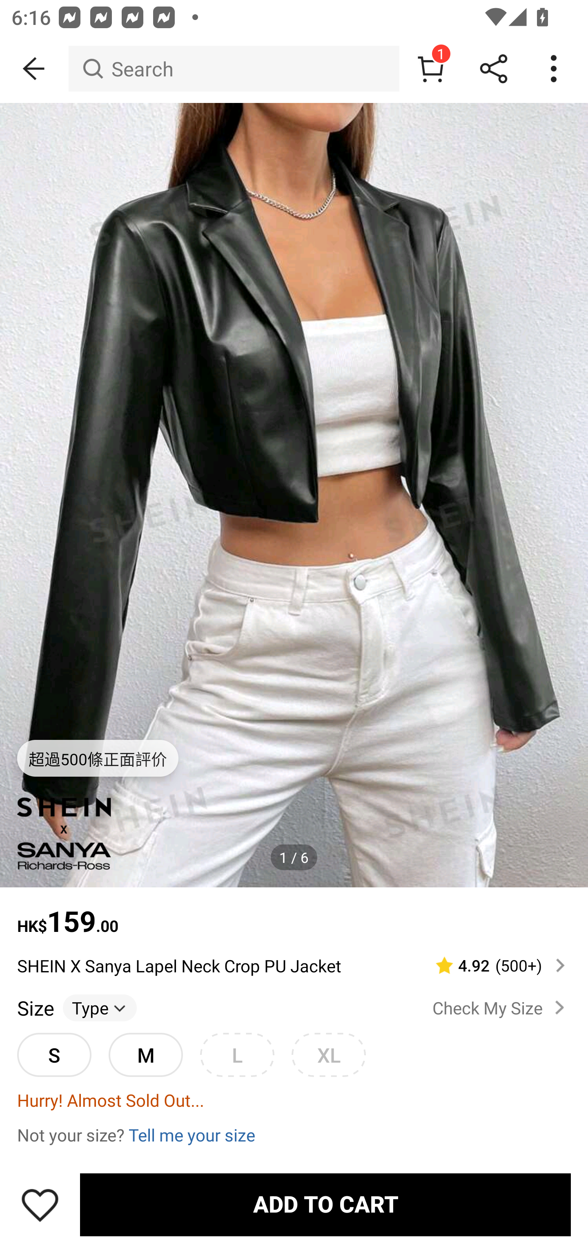 The image size is (588, 1242). I want to click on 1, so click(430, 69).